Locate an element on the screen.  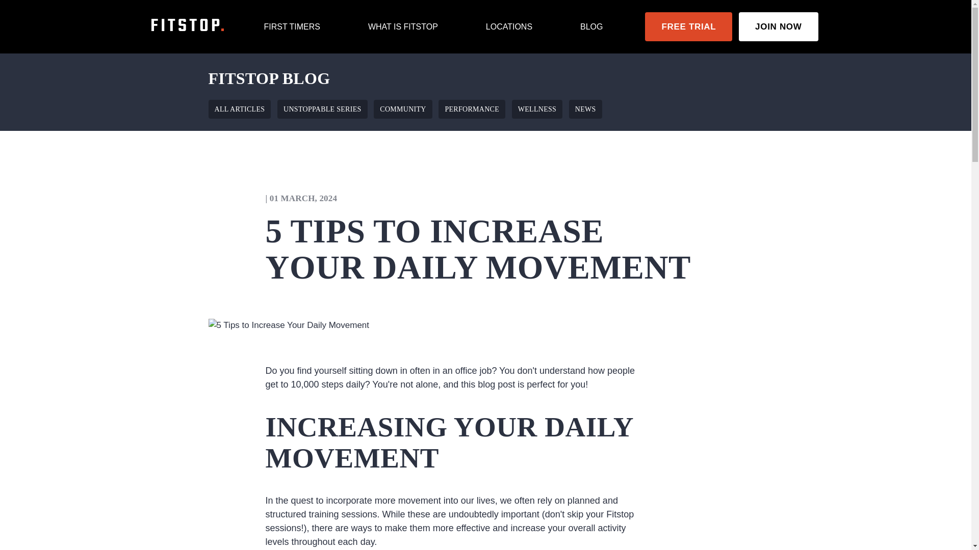
WHAT IS FITSTOP is located at coordinates (403, 26).